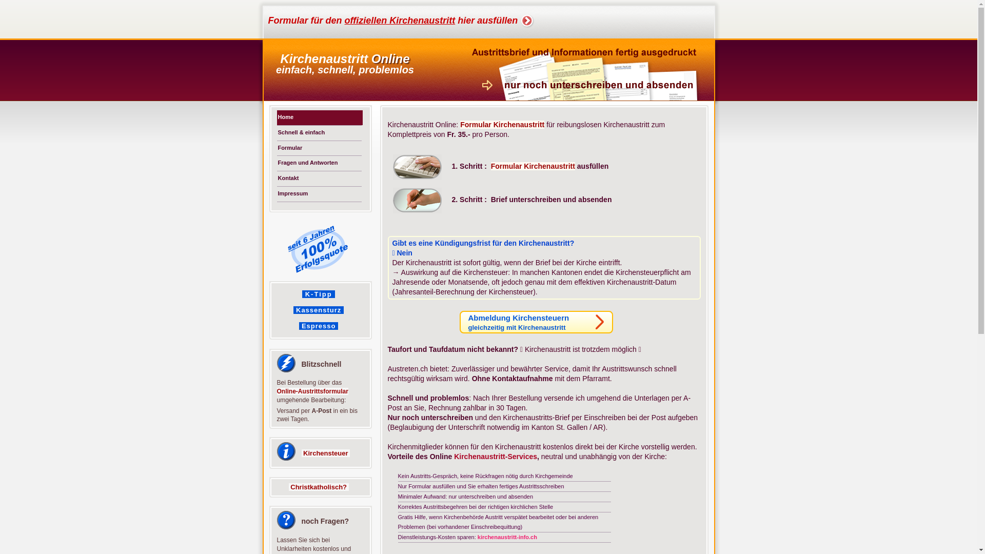 The width and height of the screenshot is (985, 554). Describe the element at coordinates (320, 194) in the screenshot. I see `Impressum` at that location.